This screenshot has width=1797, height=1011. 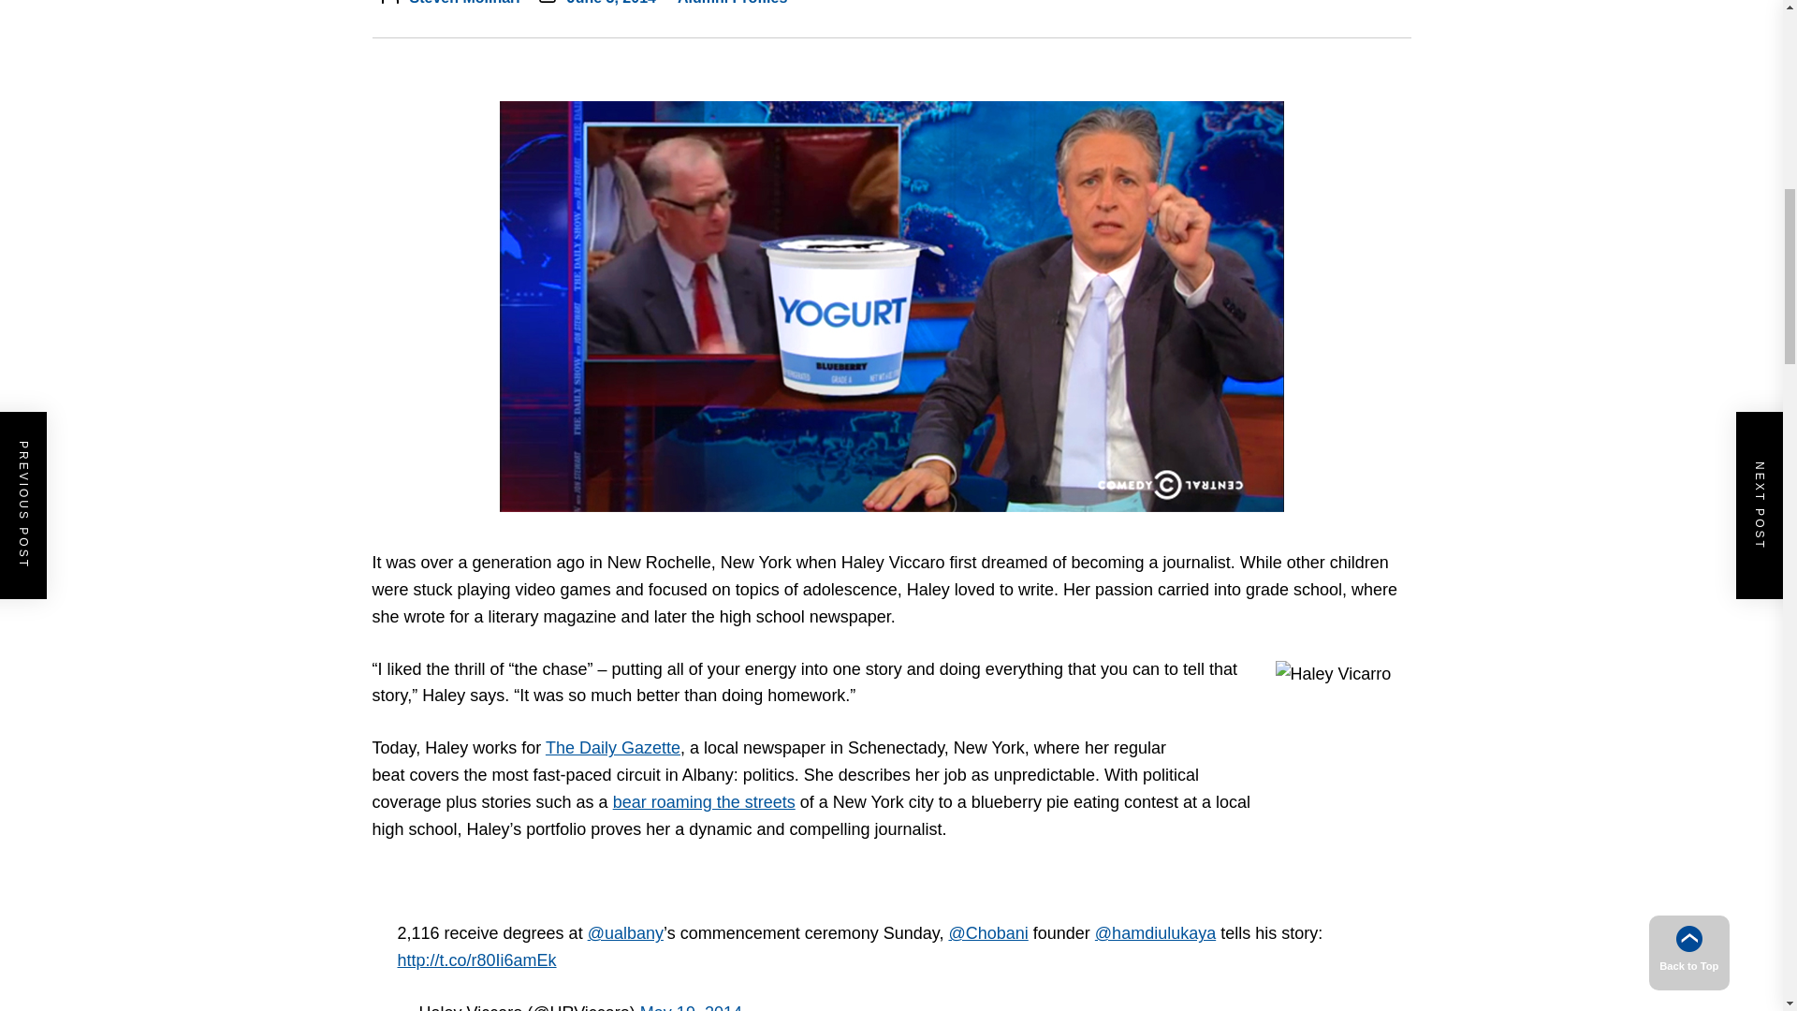 I want to click on June 3, 2014, so click(x=611, y=3).